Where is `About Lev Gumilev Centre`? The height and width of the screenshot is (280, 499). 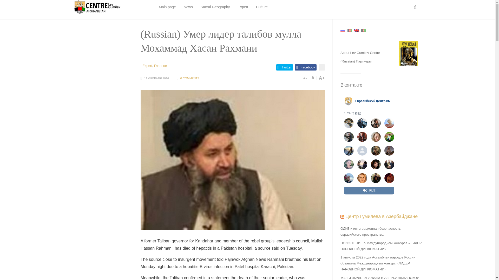
About Lev Gumilev Centre is located at coordinates (360, 52).